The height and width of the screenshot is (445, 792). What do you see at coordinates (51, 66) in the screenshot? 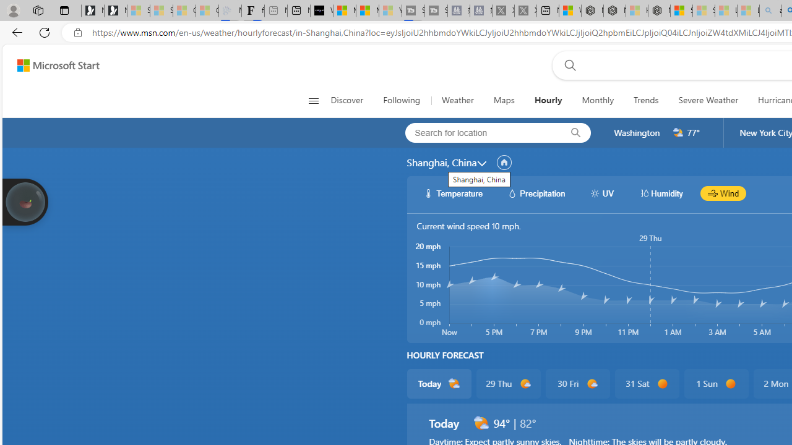
I see `Skip to footer` at bounding box center [51, 66].